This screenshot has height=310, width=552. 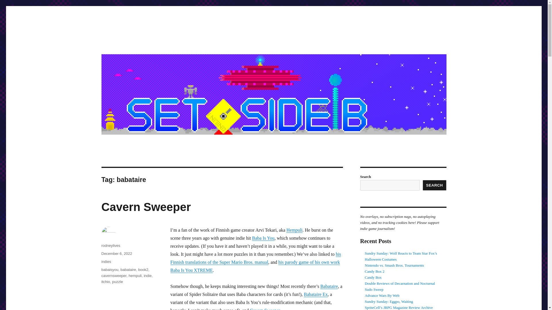 I want to click on Baba Is You, so click(x=263, y=238).